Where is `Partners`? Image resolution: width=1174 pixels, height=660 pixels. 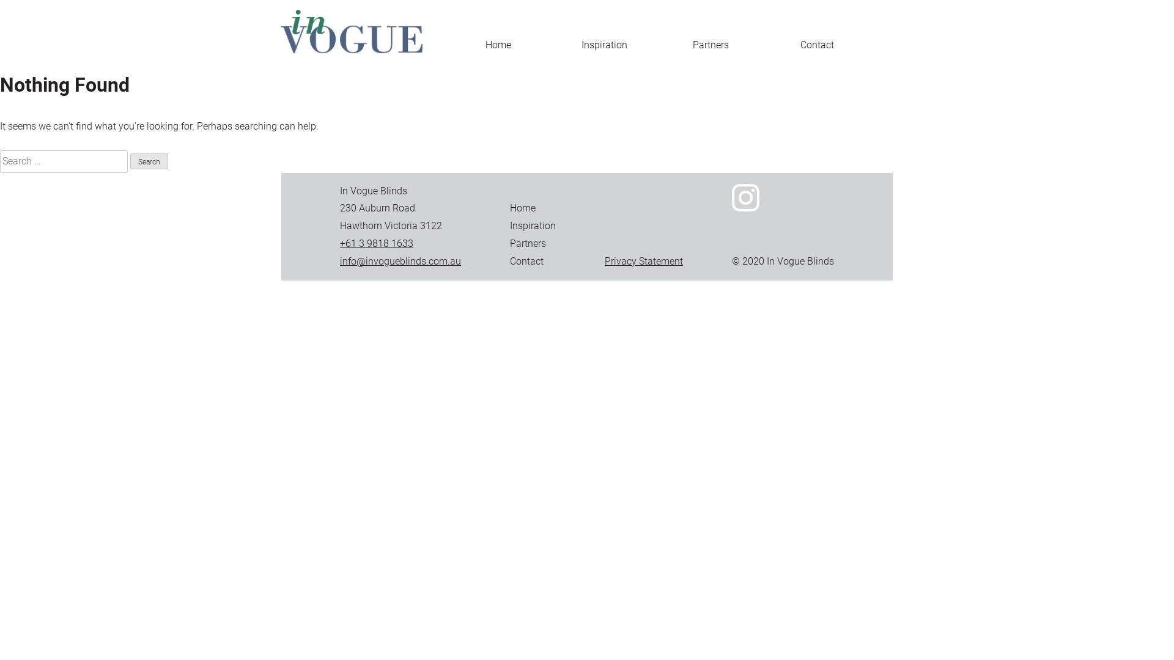 Partners is located at coordinates (528, 243).